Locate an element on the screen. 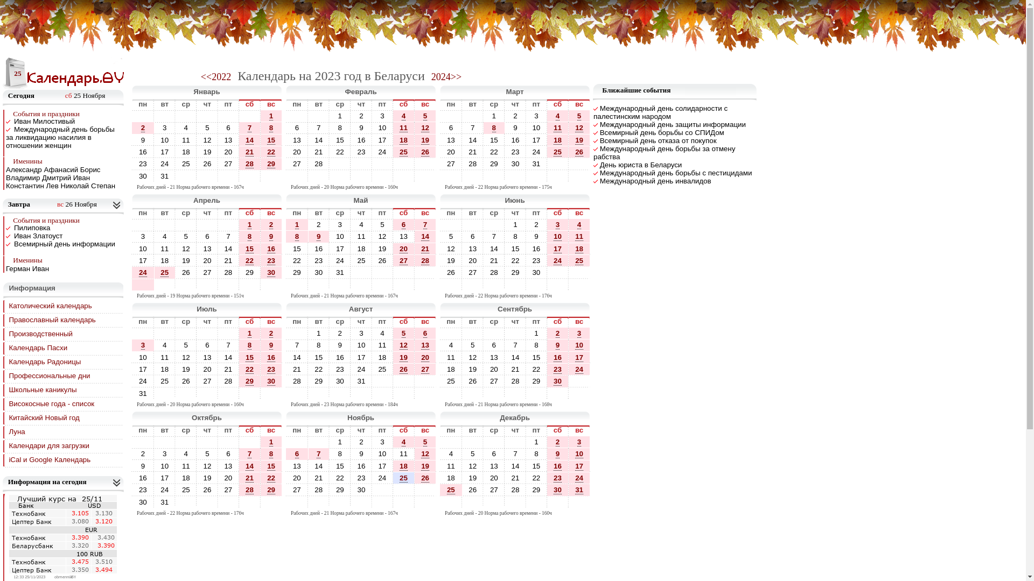 The height and width of the screenshot is (581, 1034). 17 is located at coordinates (579, 358).